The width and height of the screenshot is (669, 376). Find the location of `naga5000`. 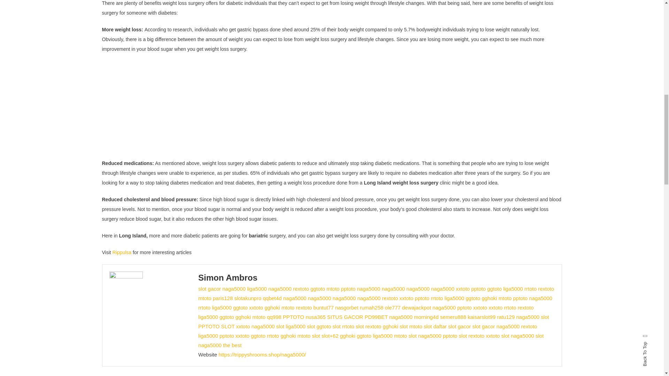

naga5000 is located at coordinates (368, 289).